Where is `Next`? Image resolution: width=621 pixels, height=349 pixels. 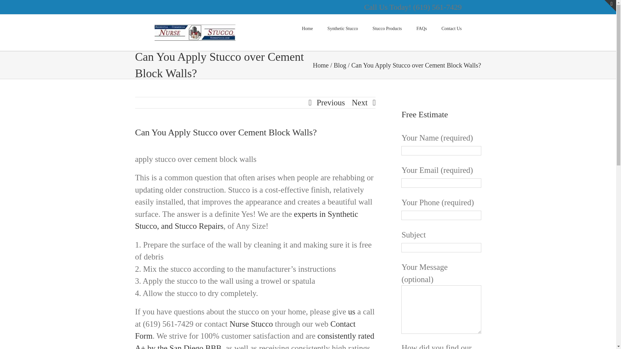 Next is located at coordinates (360, 103).